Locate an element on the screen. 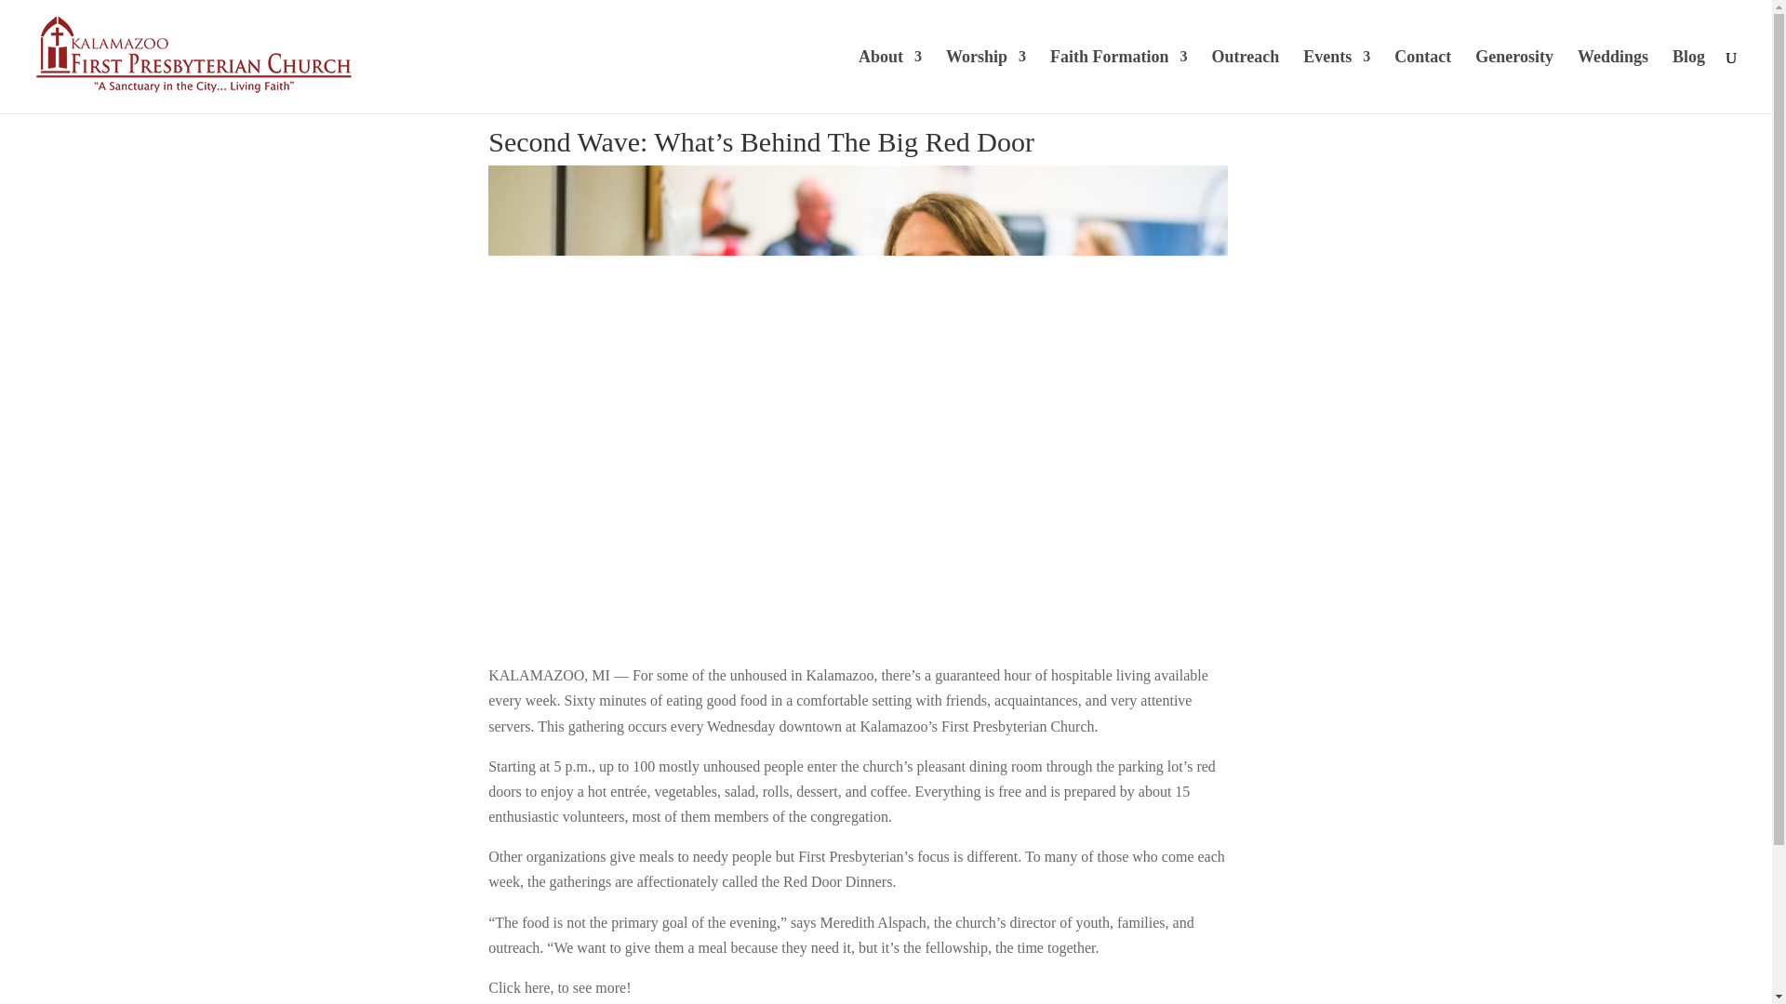 This screenshot has height=1004, width=1786. Events is located at coordinates (1336, 82).